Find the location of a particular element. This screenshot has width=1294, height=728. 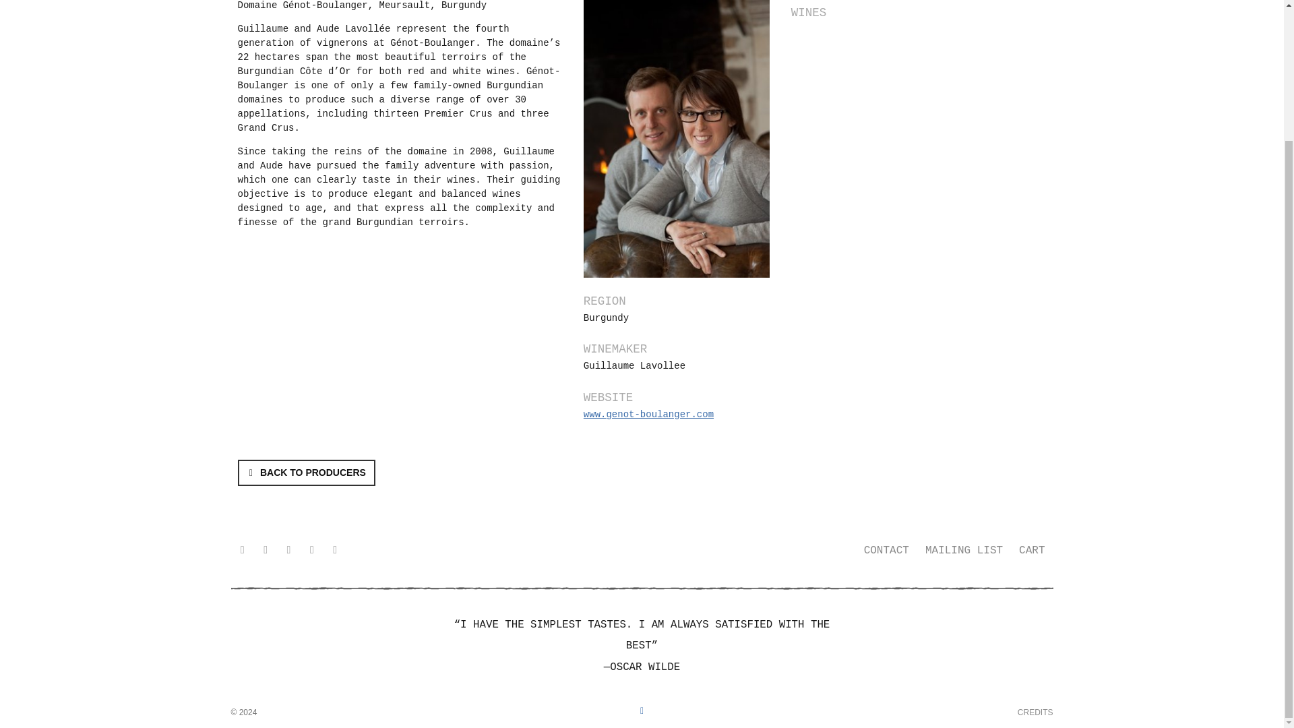

MAILING LIST is located at coordinates (964, 551).